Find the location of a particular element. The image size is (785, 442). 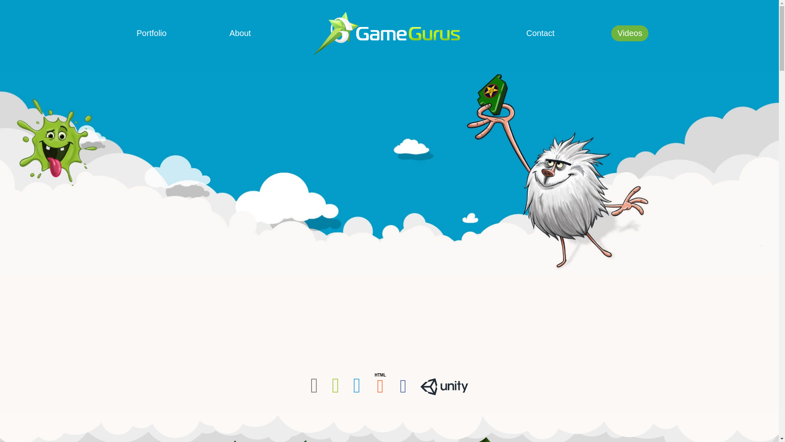

Contact is located at coordinates (540, 33).